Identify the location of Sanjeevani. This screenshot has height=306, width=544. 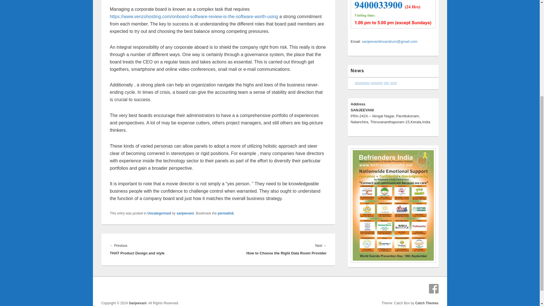
(137, 303).